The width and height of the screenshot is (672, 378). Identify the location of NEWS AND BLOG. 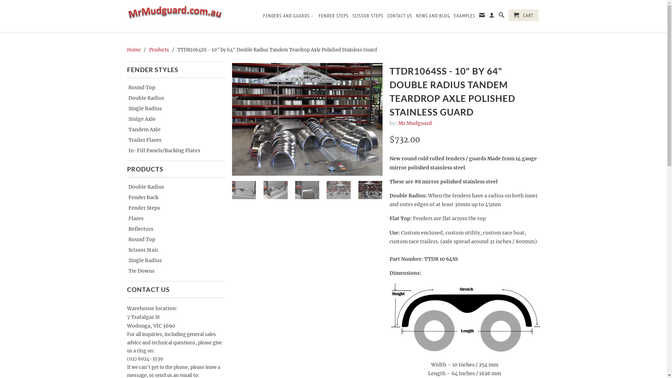
(433, 17).